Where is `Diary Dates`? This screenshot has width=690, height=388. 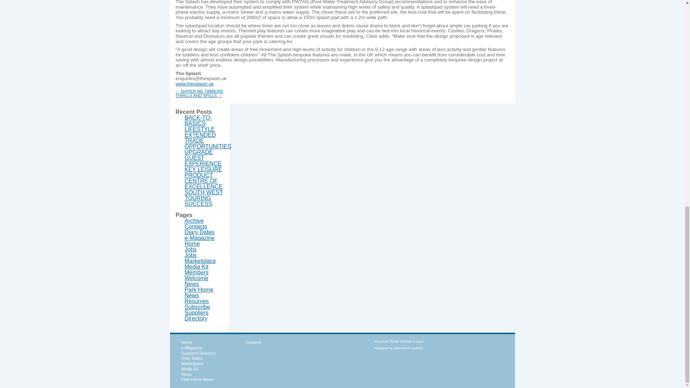 Diary Dates is located at coordinates (191, 358).